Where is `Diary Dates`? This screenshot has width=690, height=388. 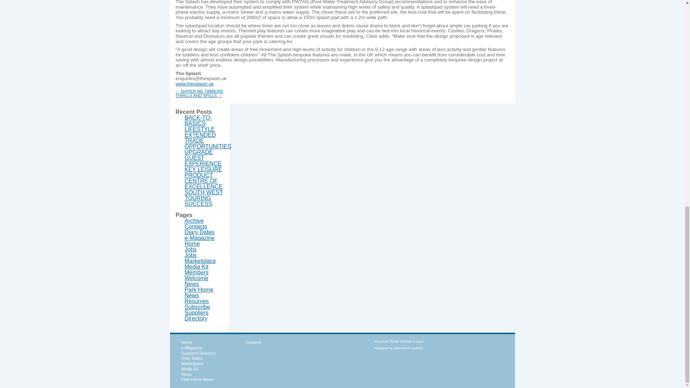 Diary Dates is located at coordinates (191, 358).